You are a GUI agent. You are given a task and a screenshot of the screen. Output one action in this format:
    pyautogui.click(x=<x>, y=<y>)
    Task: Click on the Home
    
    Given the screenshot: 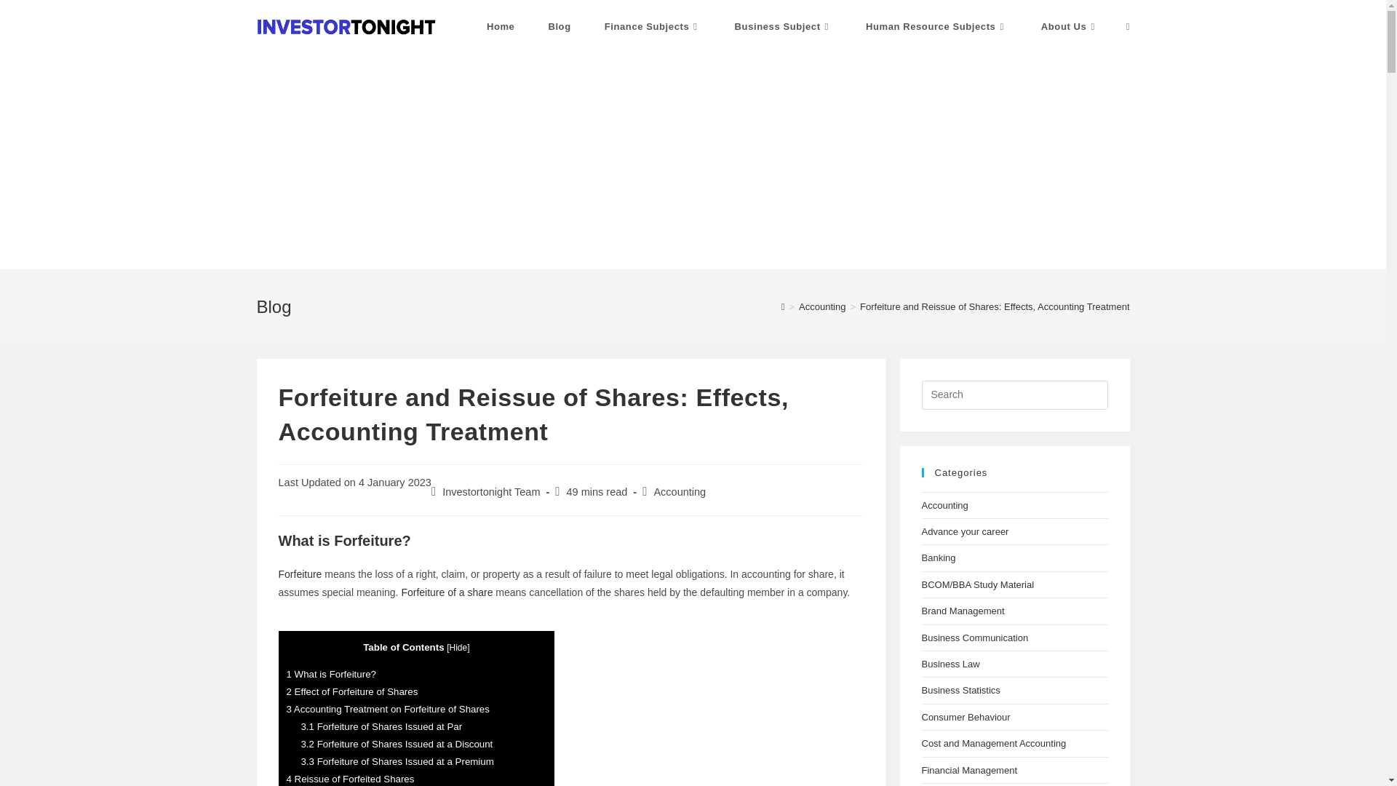 What is the action you would take?
    pyautogui.click(x=501, y=27)
    